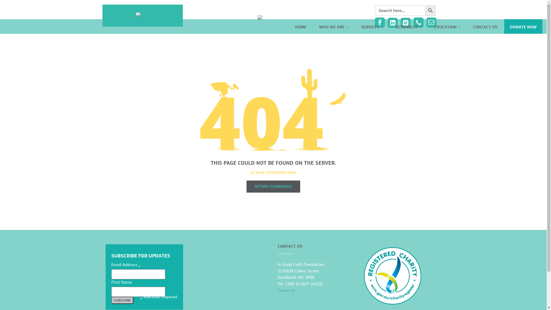  I want to click on EDUCATION, so click(447, 26).